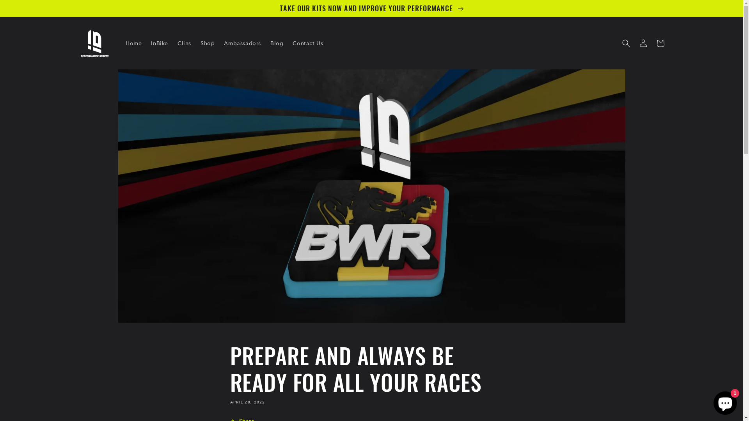 The image size is (749, 421). I want to click on Clins, so click(184, 43).